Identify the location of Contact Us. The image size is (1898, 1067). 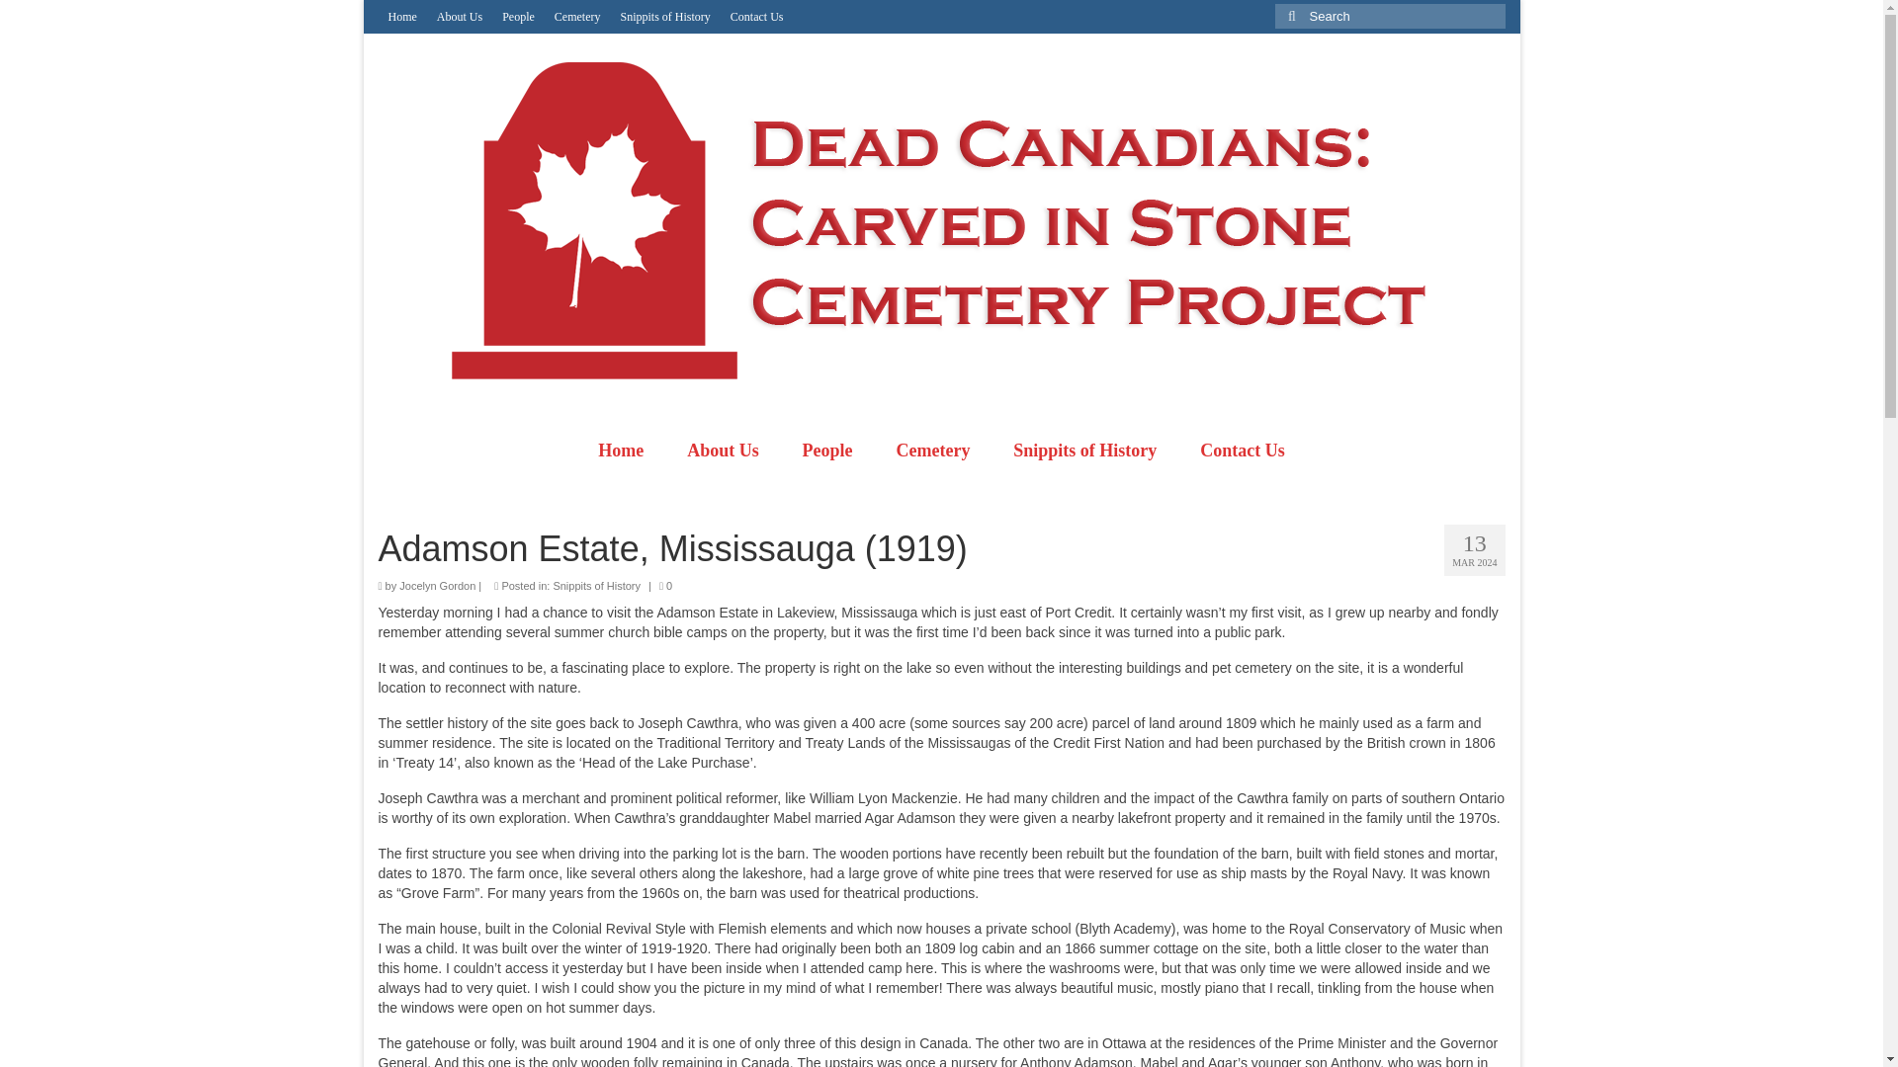
(757, 16).